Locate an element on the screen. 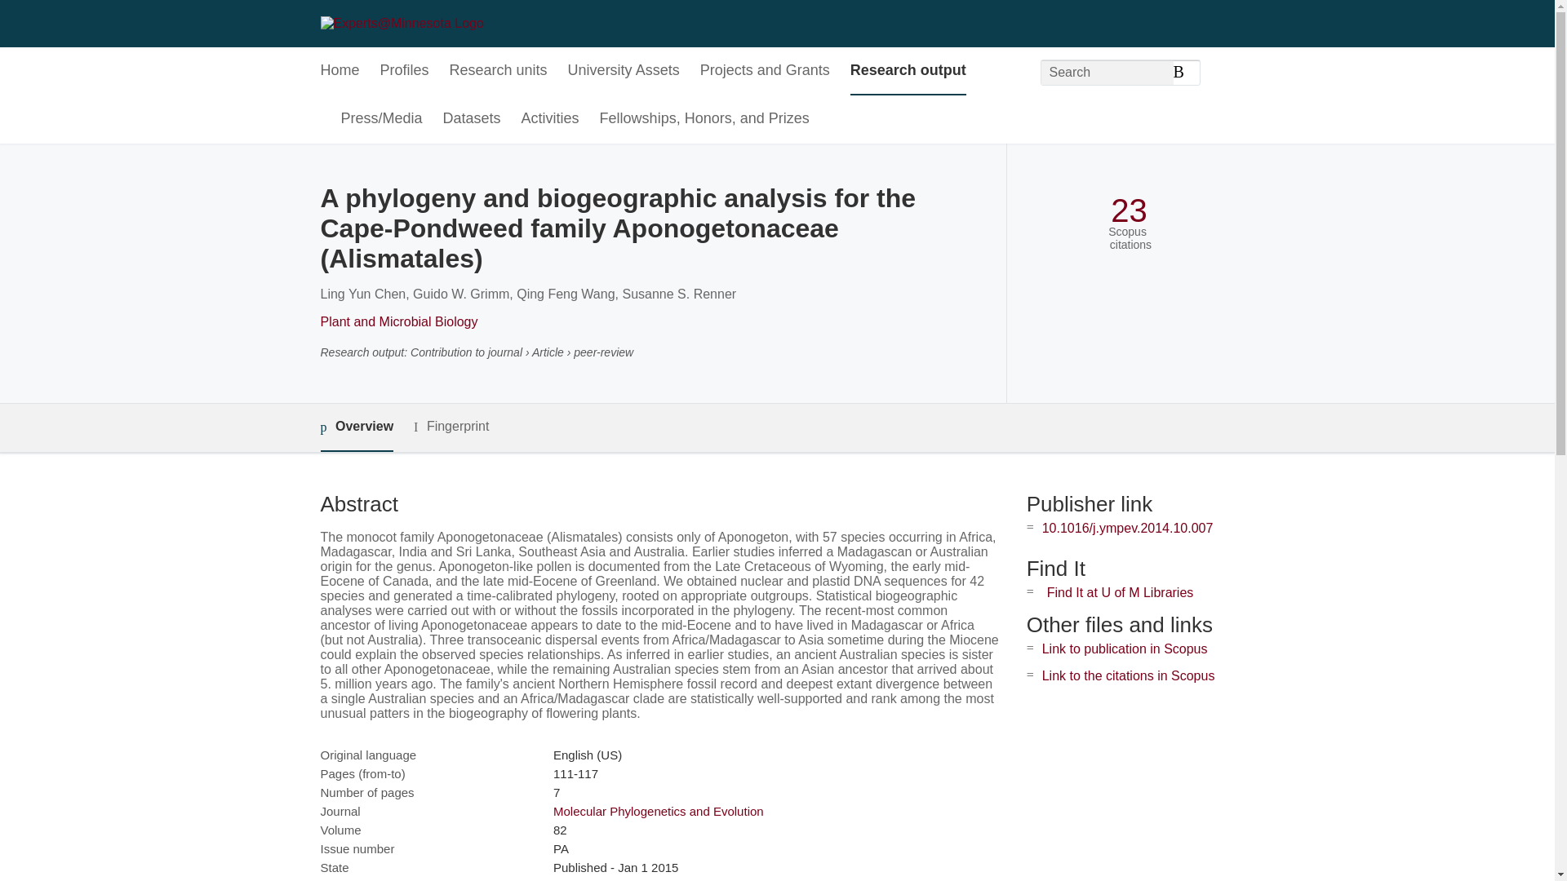 The height and width of the screenshot is (881, 1567). Find It at U of M Libraries is located at coordinates (1120, 592).